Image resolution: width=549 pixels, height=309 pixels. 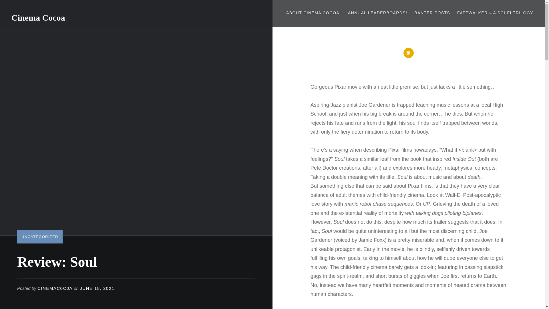 What do you see at coordinates (377, 13) in the screenshot?
I see `ANNUAL LEADERBOARDS!` at bounding box center [377, 13].